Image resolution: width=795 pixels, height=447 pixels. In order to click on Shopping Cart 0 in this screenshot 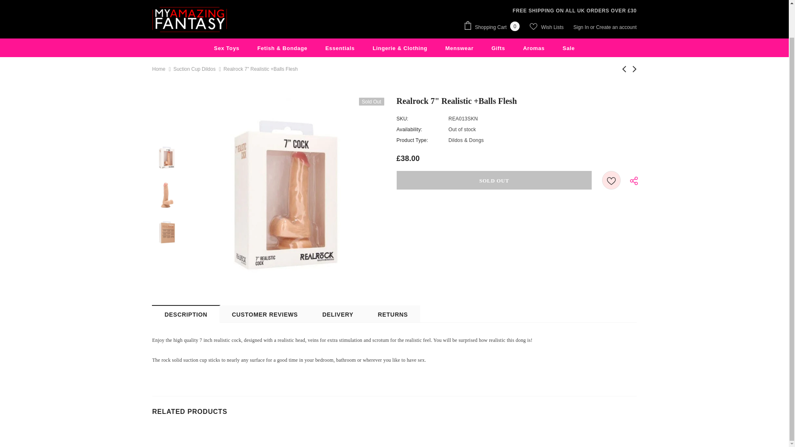, I will do `click(494, 26)`.